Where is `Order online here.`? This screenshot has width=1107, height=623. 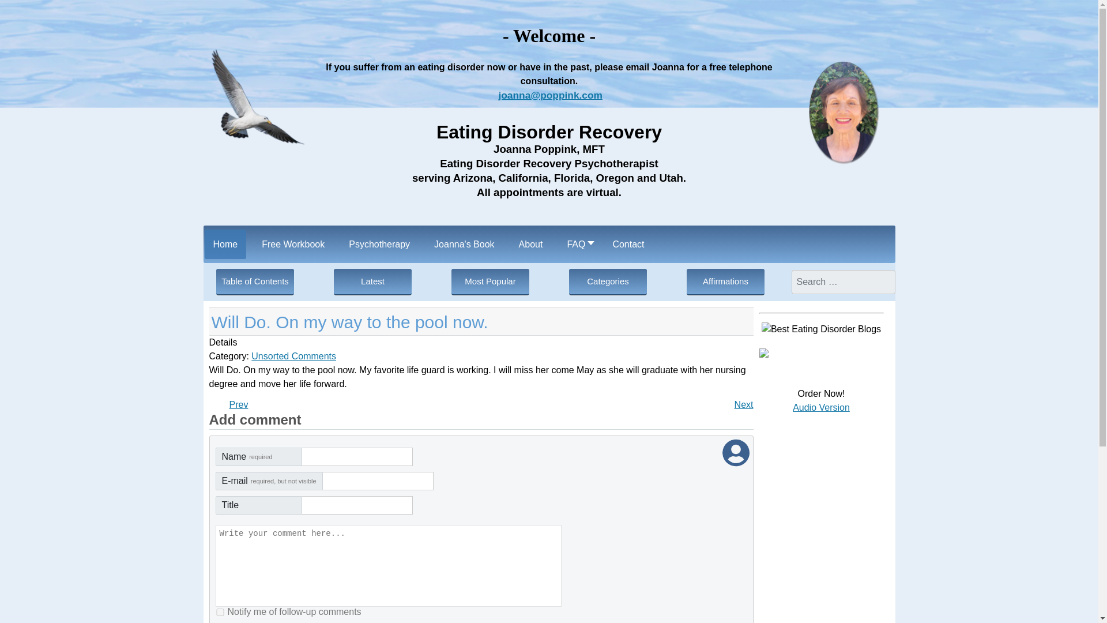
Order online here. is located at coordinates (464, 245).